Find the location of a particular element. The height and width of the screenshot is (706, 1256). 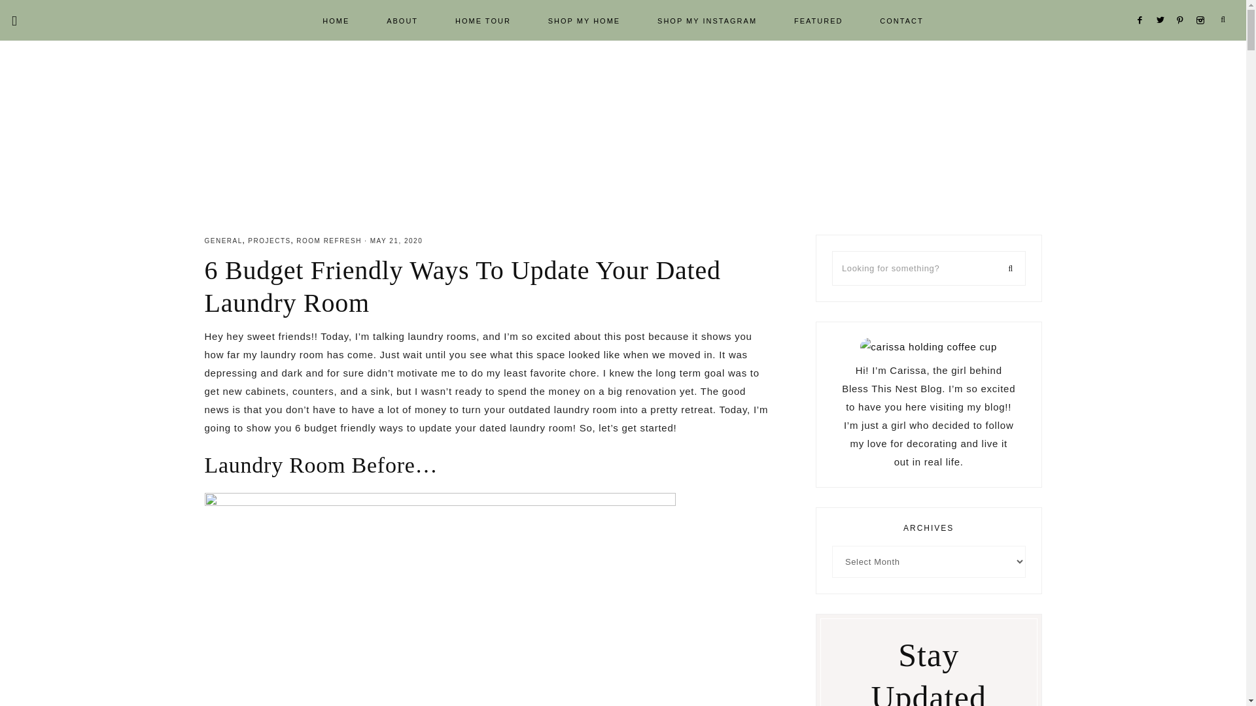

Facebook is located at coordinates (1142, 4).